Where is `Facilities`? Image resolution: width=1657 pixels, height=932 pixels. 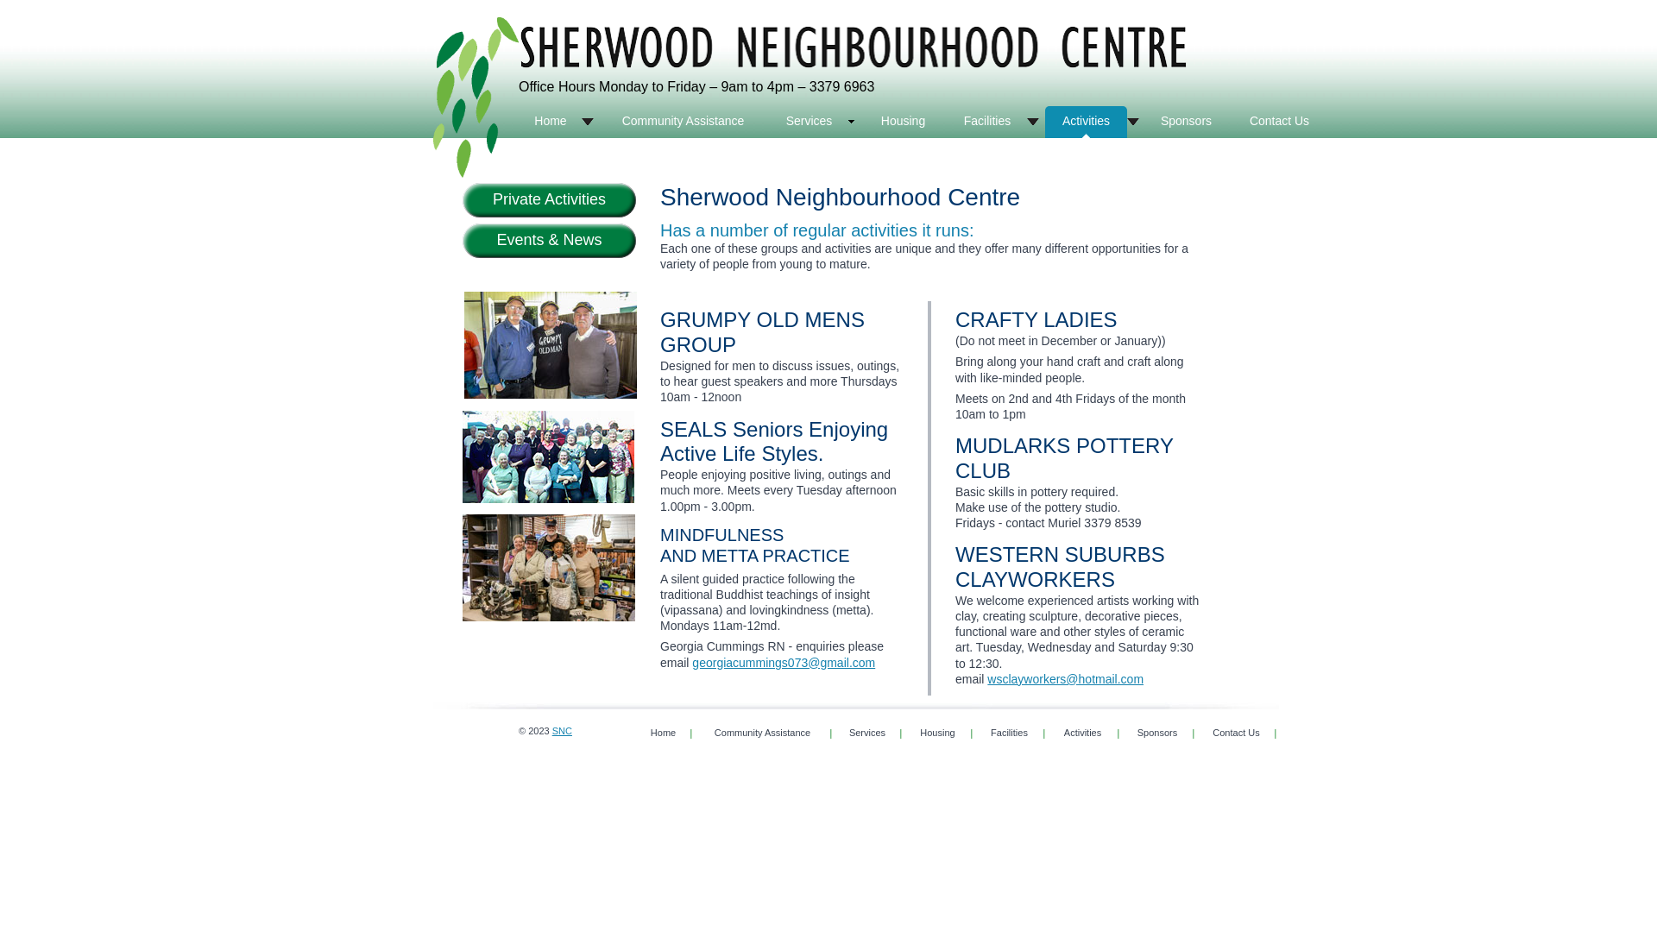
Facilities is located at coordinates (1010, 734).